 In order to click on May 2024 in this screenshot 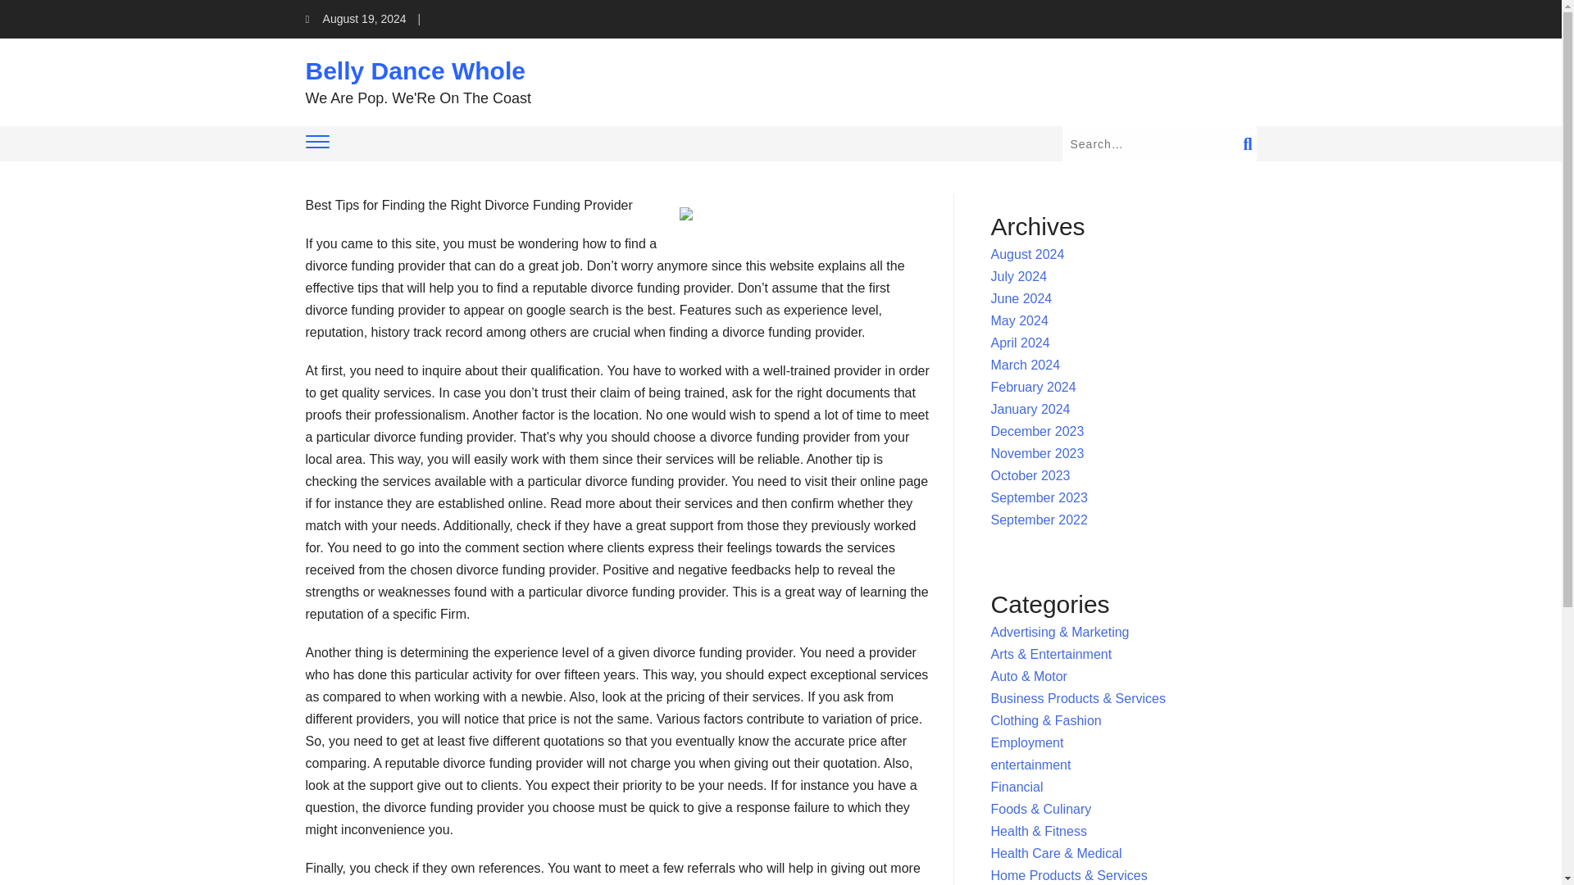, I will do `click(1020, 320)`.